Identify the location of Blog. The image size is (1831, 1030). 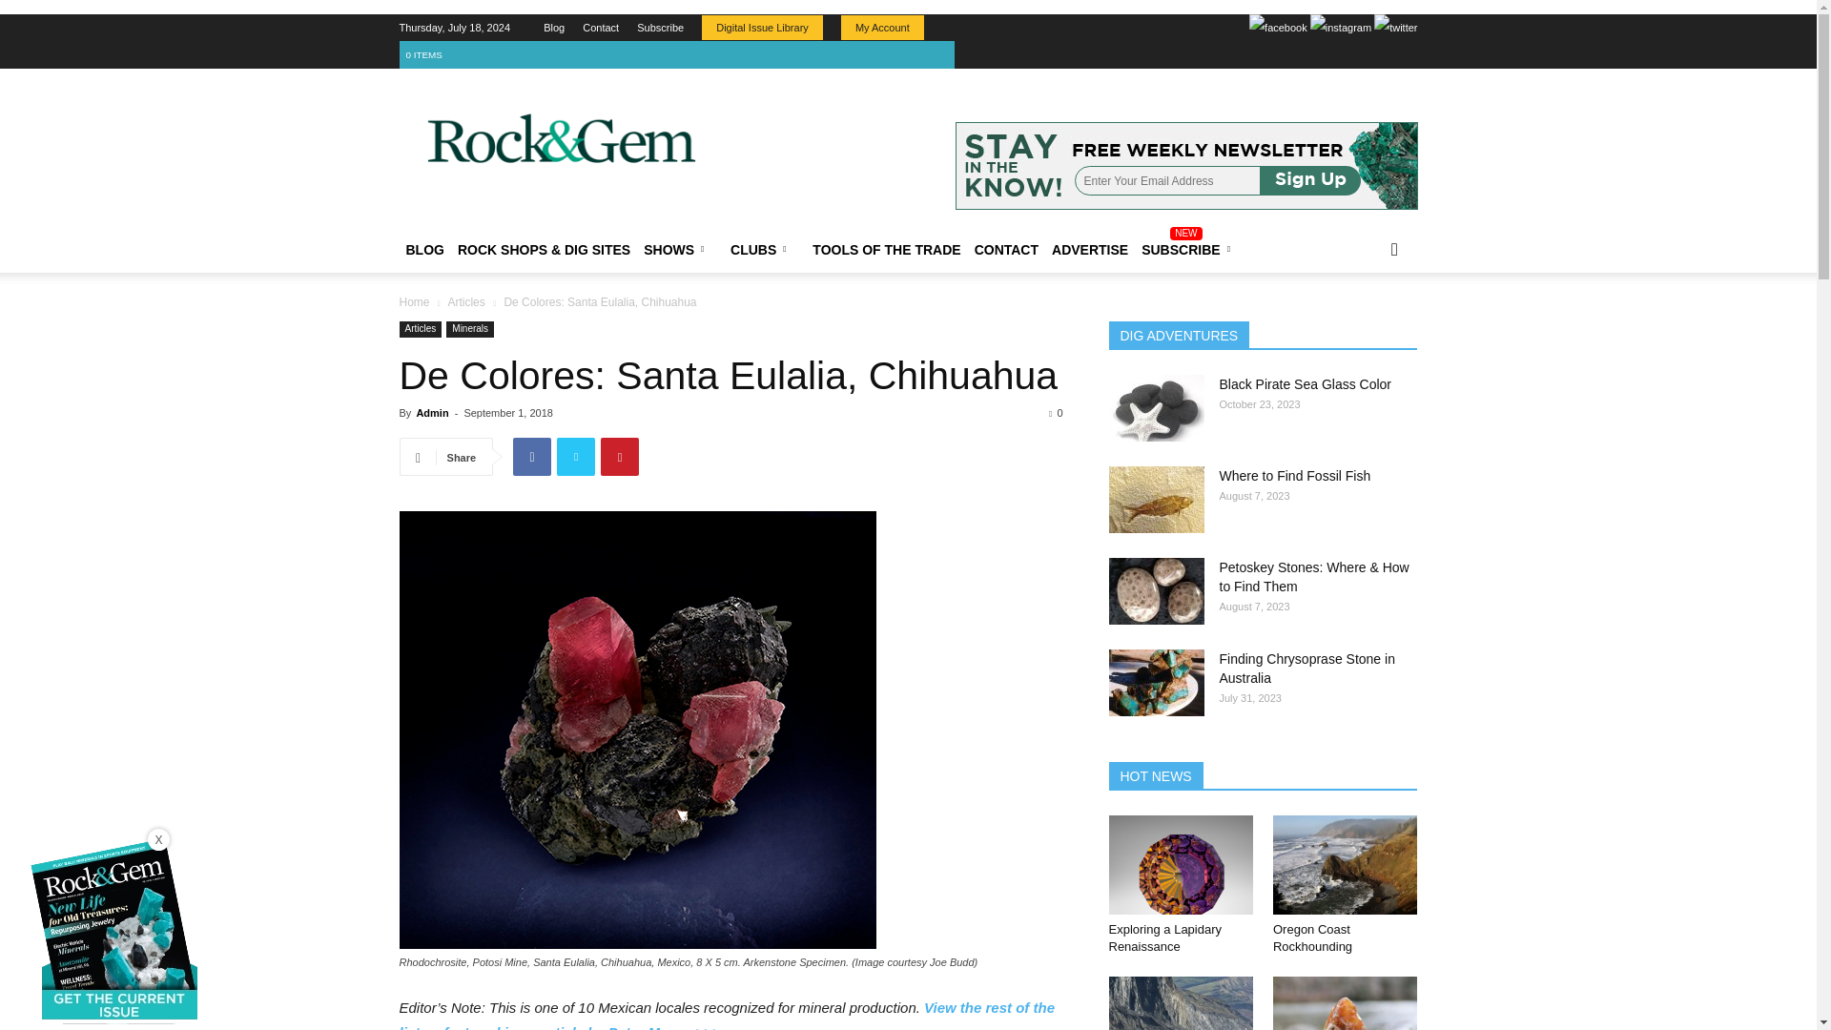
(553, 27).